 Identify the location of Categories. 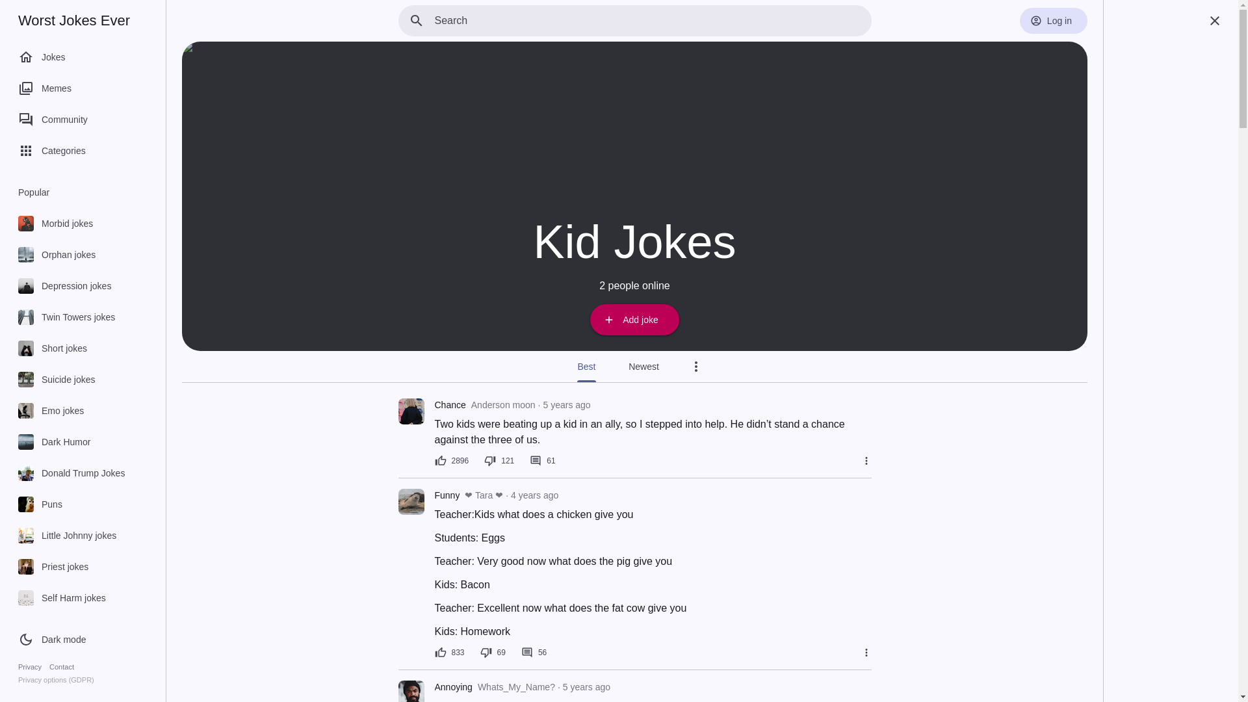
(81, 151).